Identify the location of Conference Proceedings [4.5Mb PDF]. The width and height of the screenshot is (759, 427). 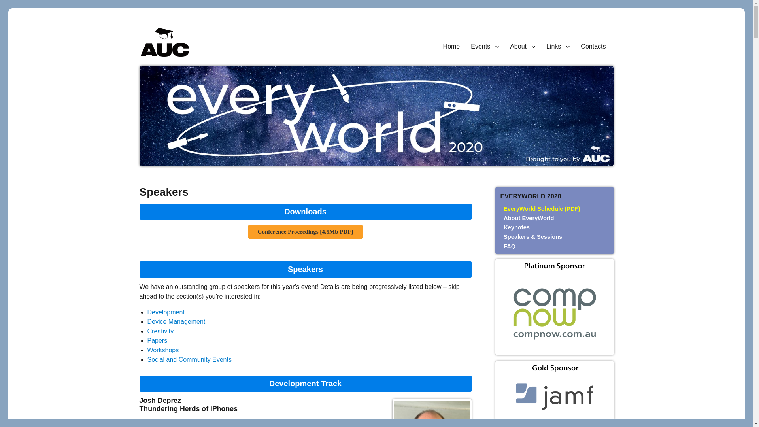
(306, 232).